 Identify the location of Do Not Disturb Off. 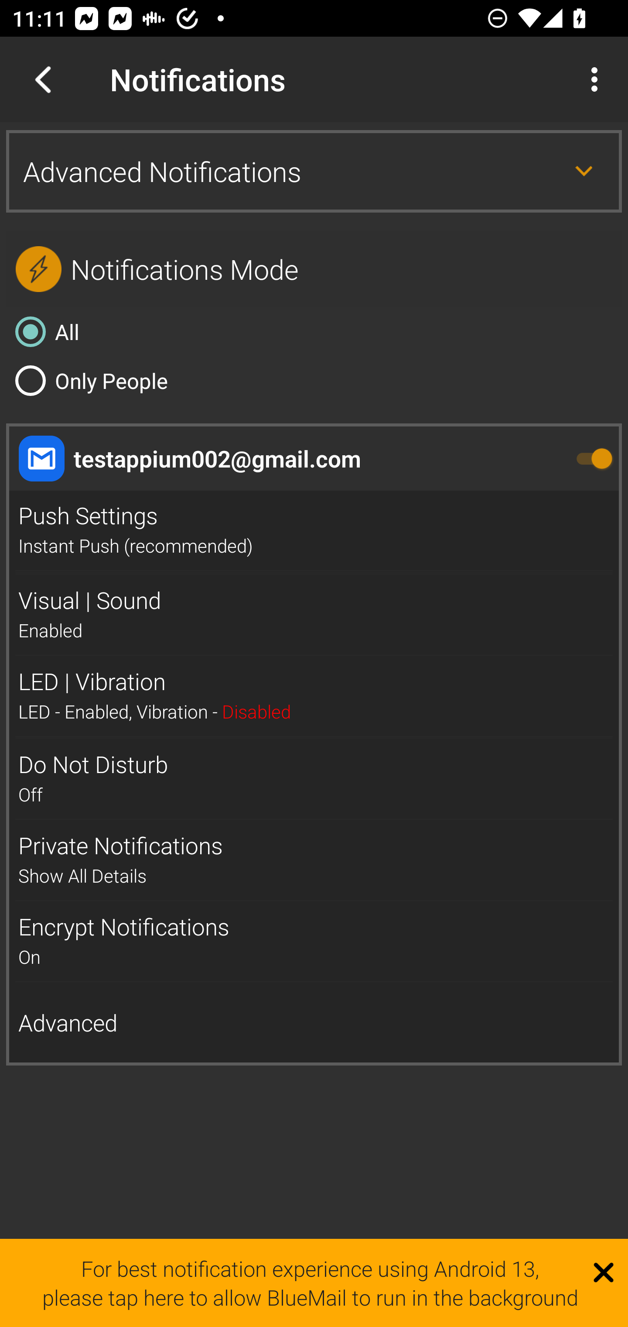
(314, 779).